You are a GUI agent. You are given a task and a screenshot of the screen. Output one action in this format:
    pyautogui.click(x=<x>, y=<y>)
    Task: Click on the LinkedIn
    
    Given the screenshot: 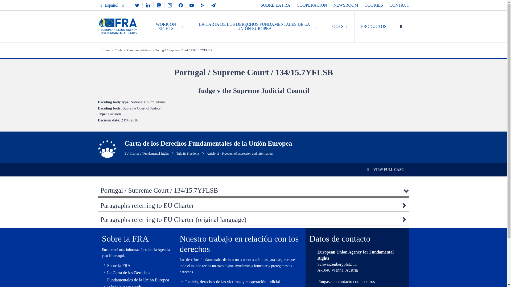 What is the action you would take?
    pyautogui.click(x=148, y=5)
    